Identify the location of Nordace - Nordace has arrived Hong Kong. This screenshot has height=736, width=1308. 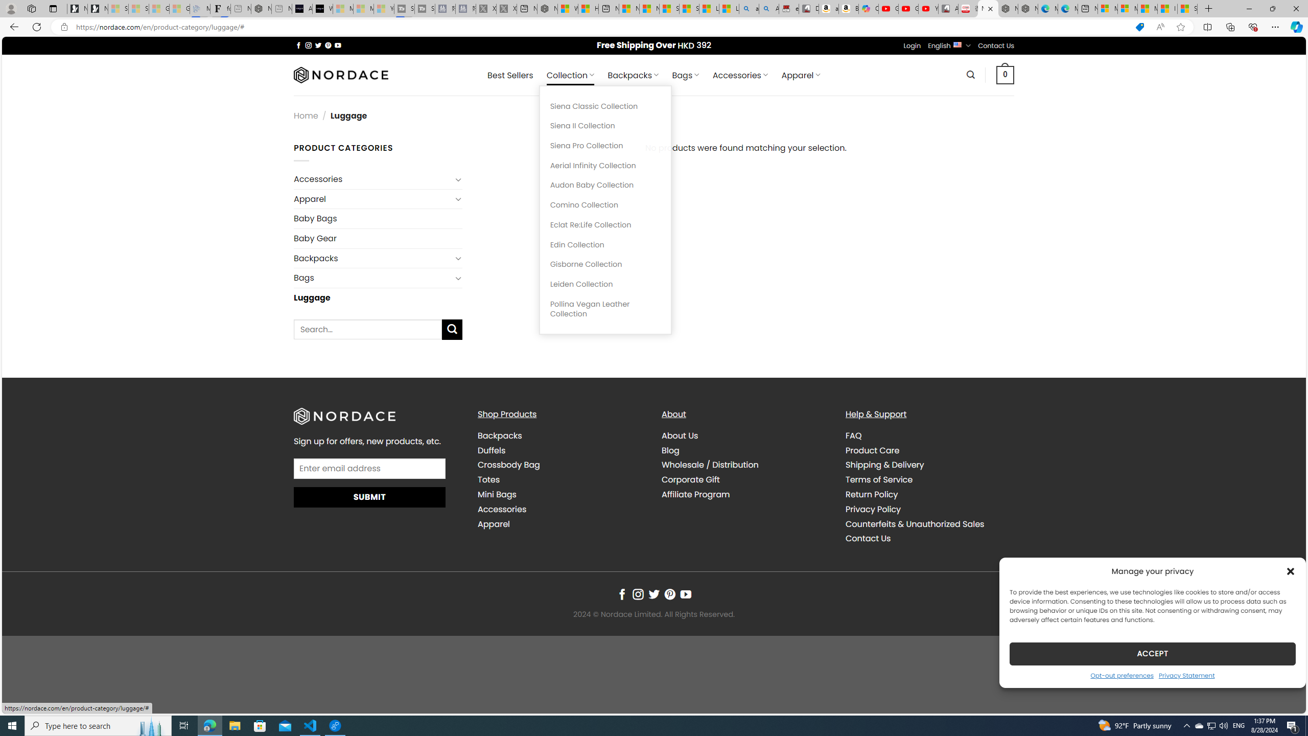
(1028, 9).